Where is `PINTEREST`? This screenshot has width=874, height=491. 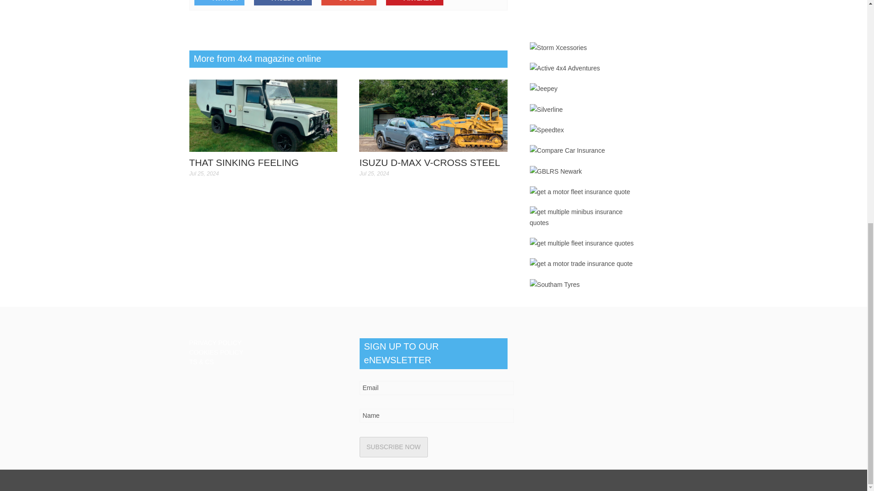
PINTEREST is located at coordinates (414, 3).